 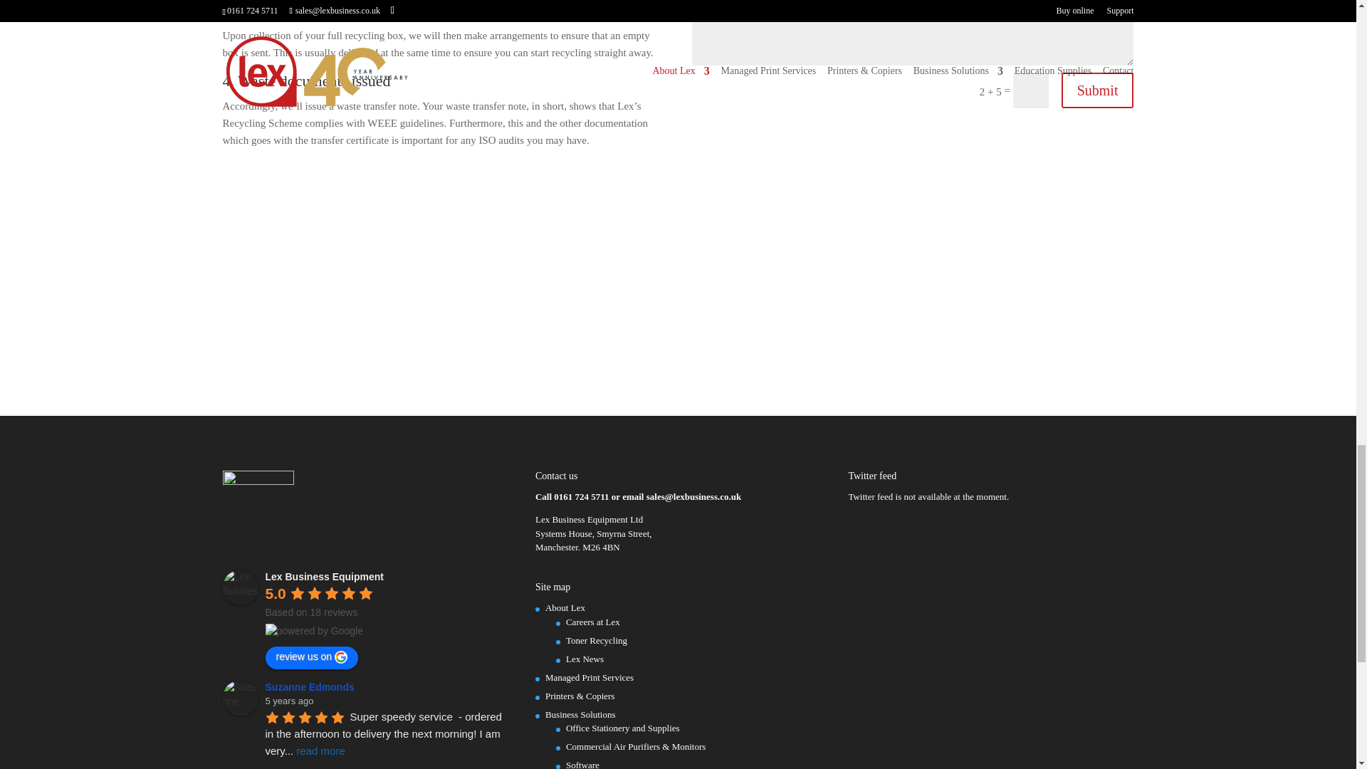 I want to click on powered by Google, so click(x=313, y=631).